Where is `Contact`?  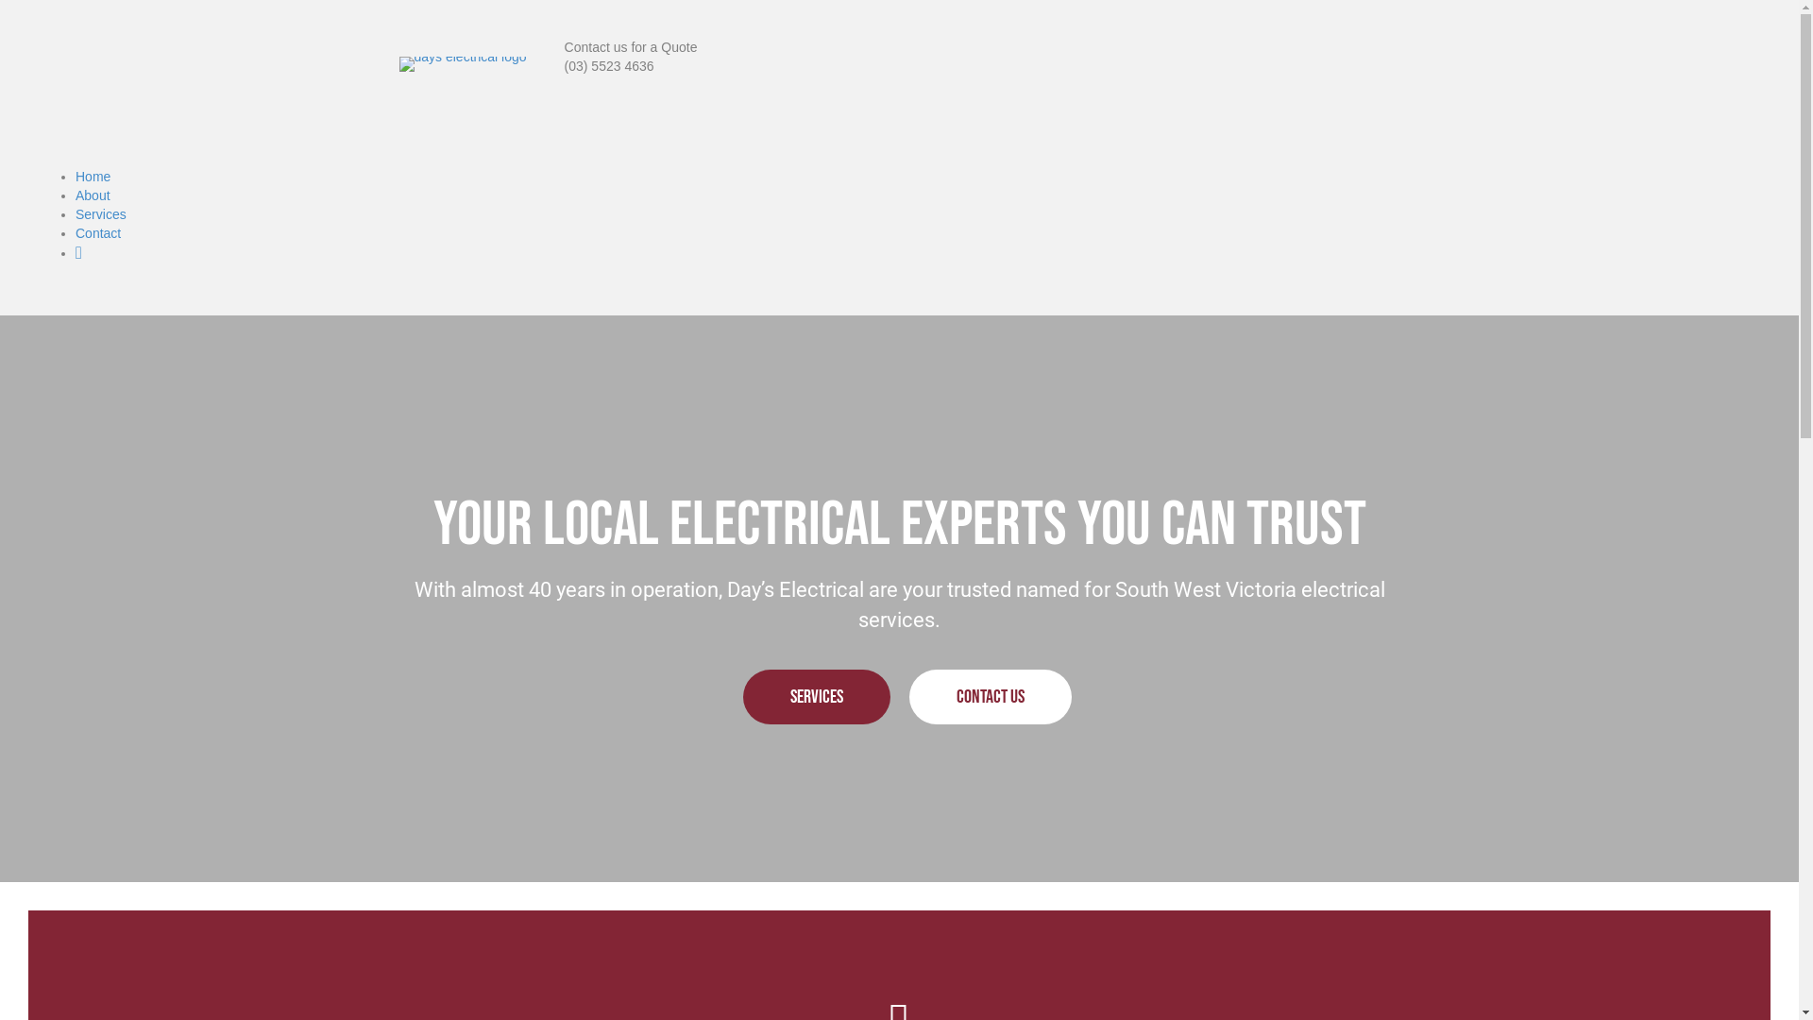
Contact is located at coordinates (98, 233).